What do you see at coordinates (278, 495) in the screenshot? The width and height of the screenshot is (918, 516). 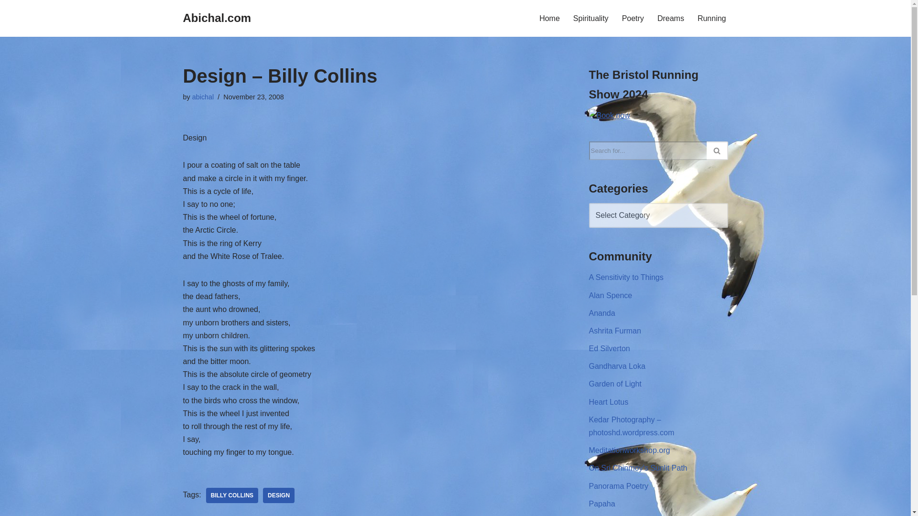 I see `Design` at bounding box center [278, 495].